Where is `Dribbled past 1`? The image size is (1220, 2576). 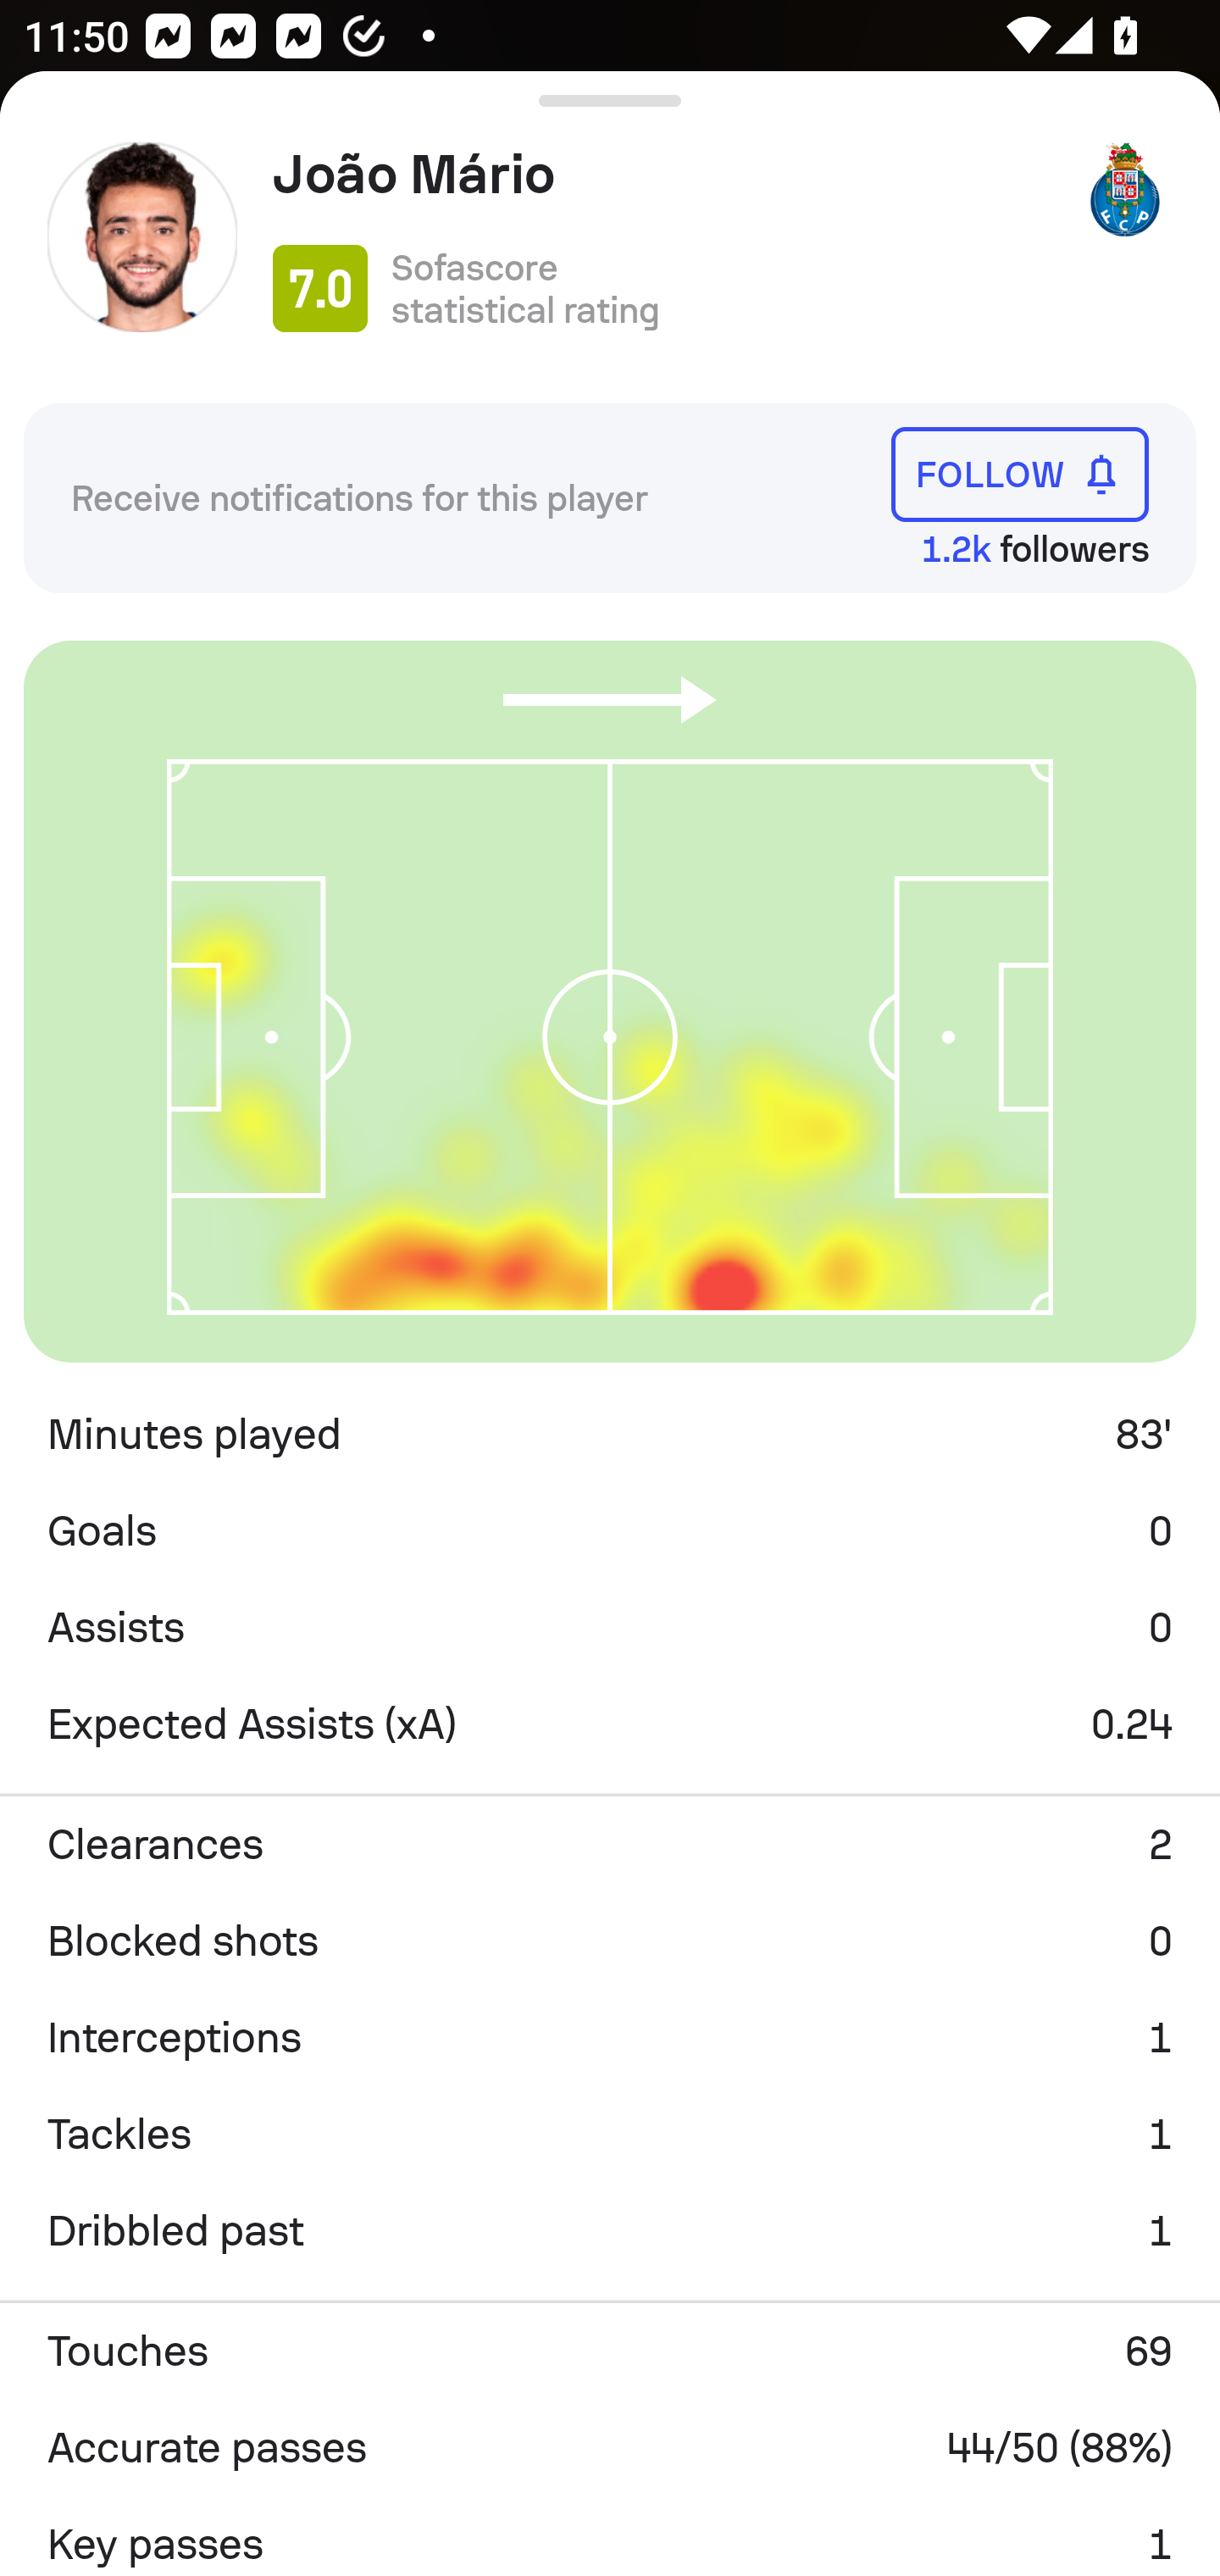 Dribbled past 1 is located at coordinates (610, 2230).